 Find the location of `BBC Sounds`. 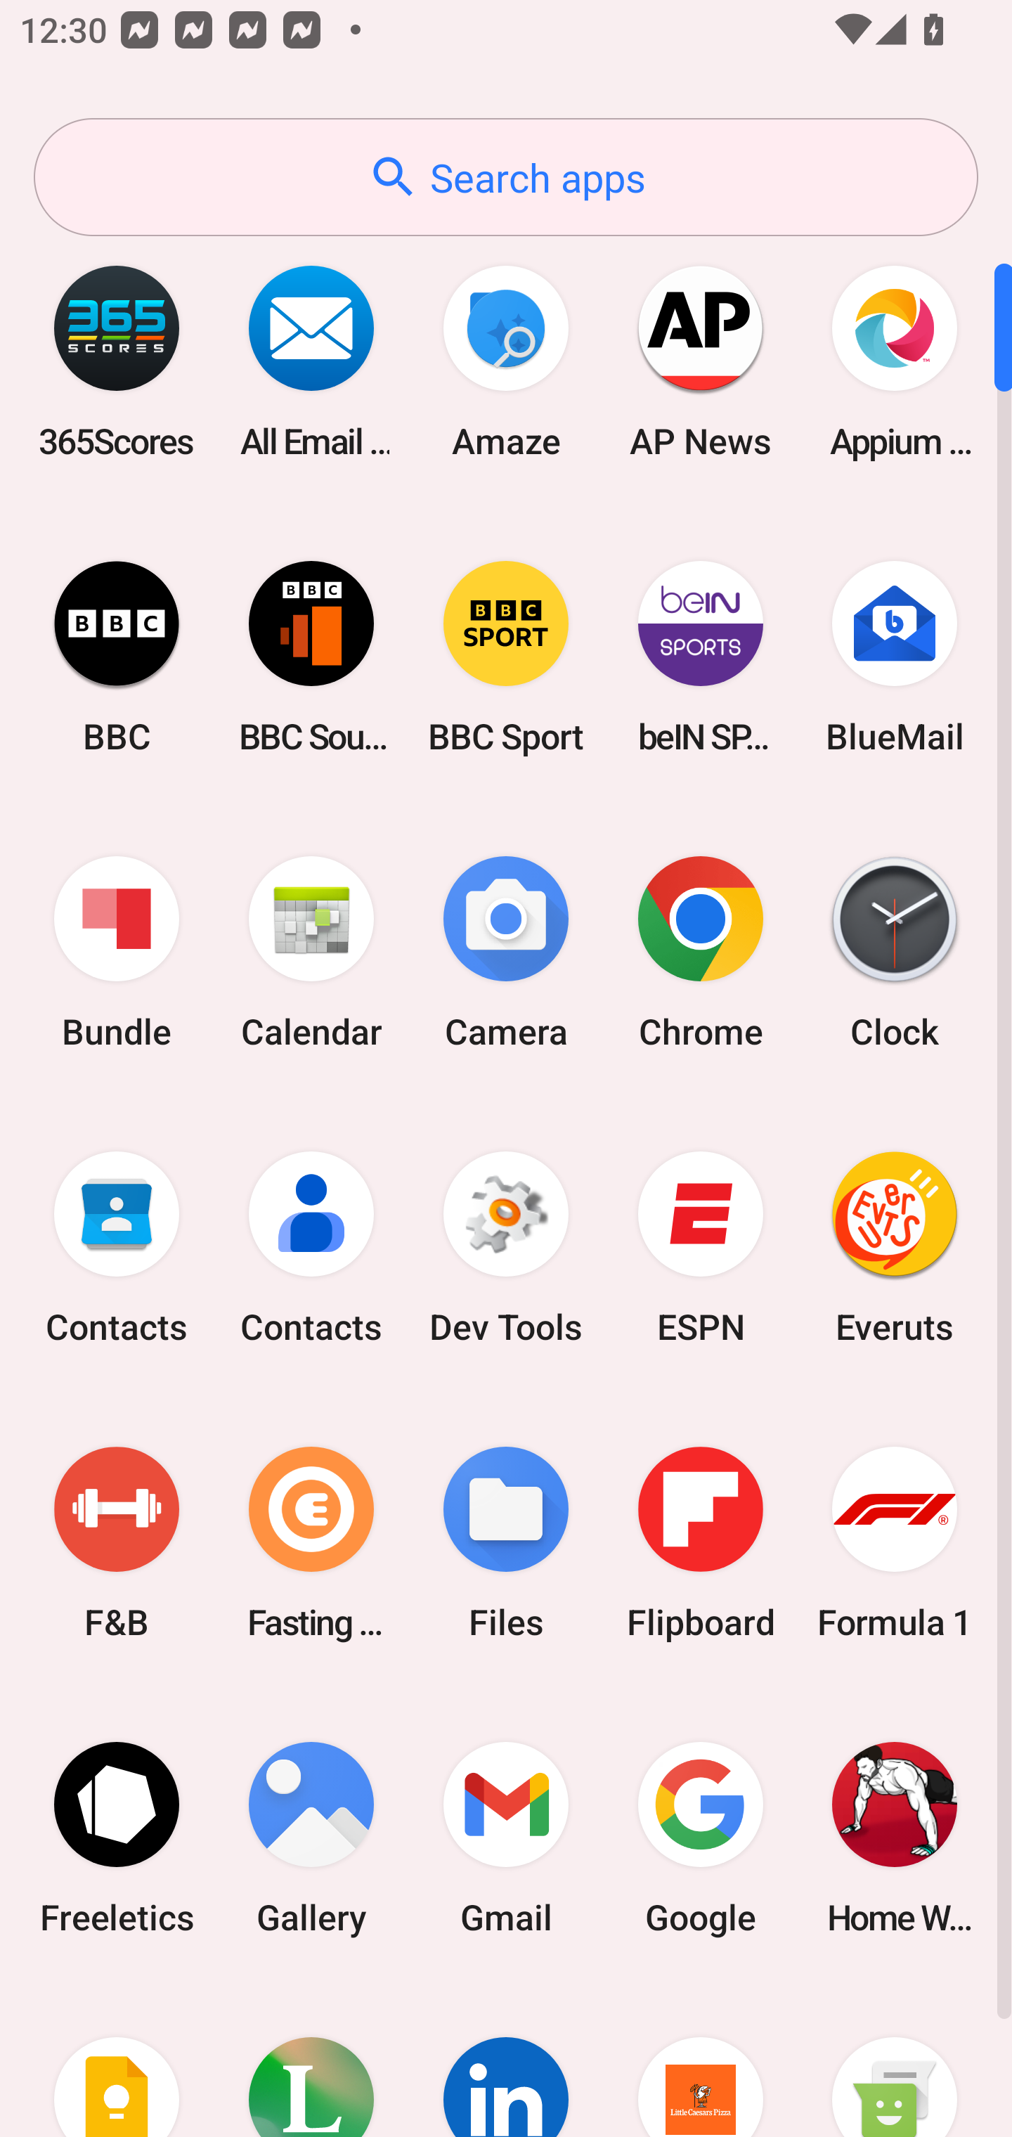

BBC Sounds is located at coordinates (311, 657).